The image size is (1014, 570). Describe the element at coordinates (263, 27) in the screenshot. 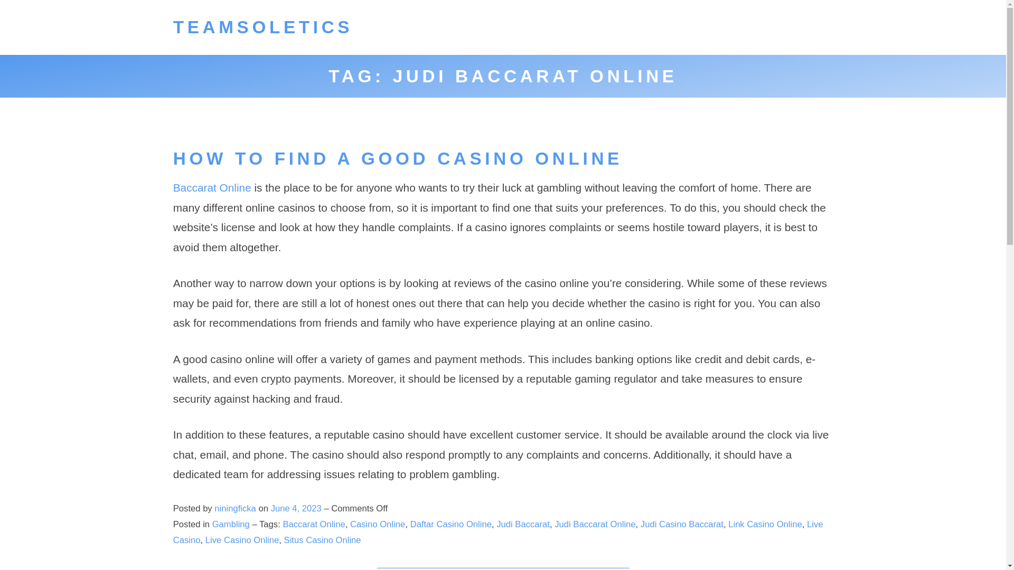

I see `TEAMSOLETICS` at that location.